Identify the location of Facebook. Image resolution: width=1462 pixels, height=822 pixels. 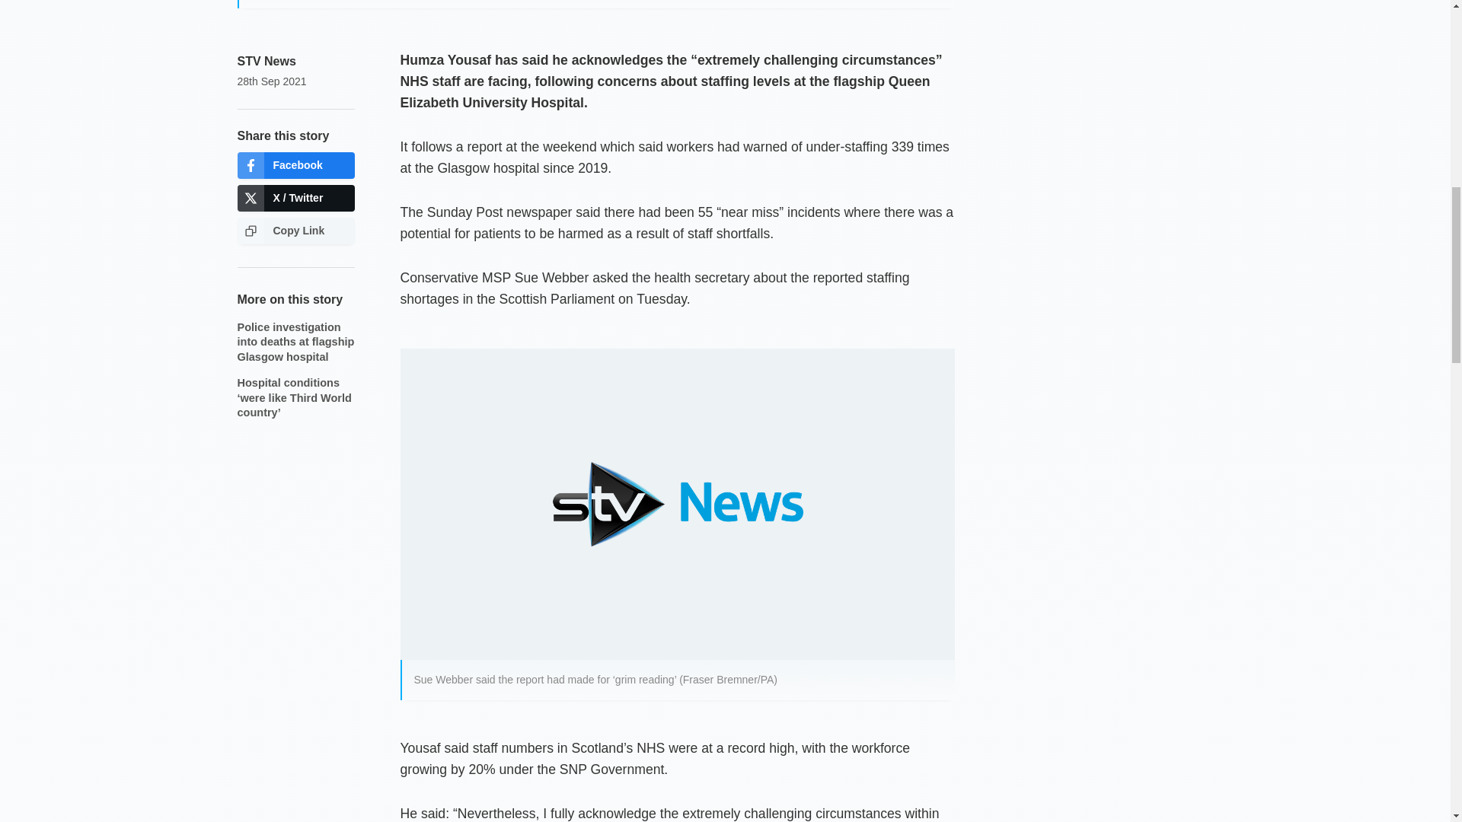
(295, 165).